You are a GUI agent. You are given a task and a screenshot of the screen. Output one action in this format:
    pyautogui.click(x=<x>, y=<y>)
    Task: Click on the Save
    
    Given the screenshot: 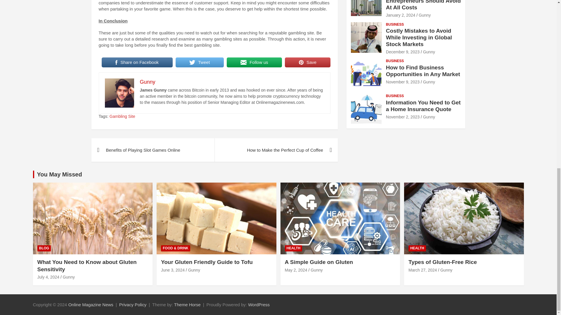 What is the action you would take?
    pyautogui.click(x=307, y=62)
    